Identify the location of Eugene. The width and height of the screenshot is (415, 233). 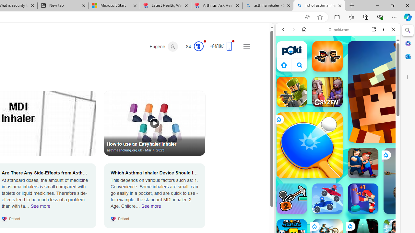
(164, 47).